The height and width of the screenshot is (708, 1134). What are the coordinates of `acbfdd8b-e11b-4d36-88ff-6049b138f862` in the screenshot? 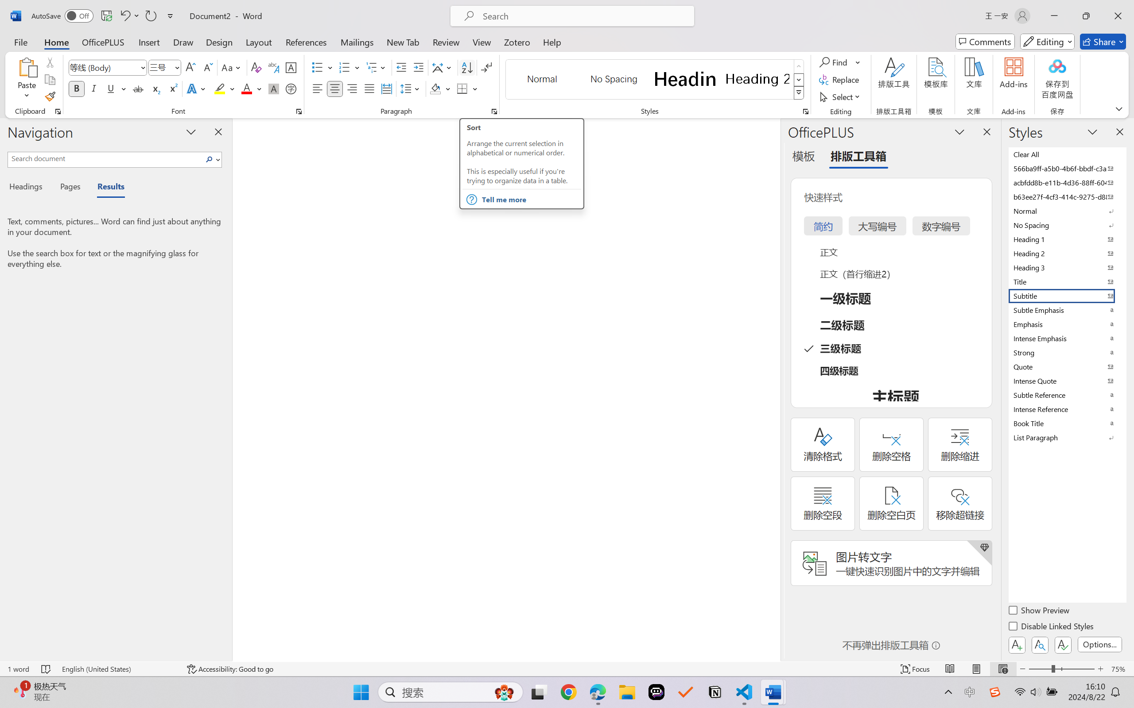 It's located at (1067, 182).